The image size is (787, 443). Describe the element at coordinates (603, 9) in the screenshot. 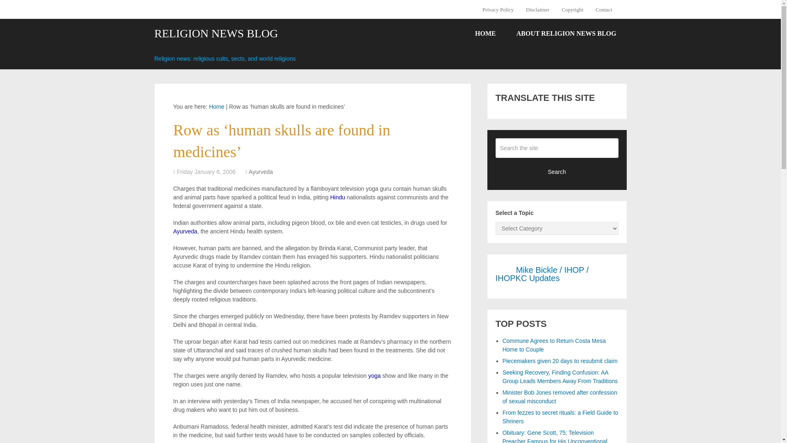

I see `Contact` at that location.